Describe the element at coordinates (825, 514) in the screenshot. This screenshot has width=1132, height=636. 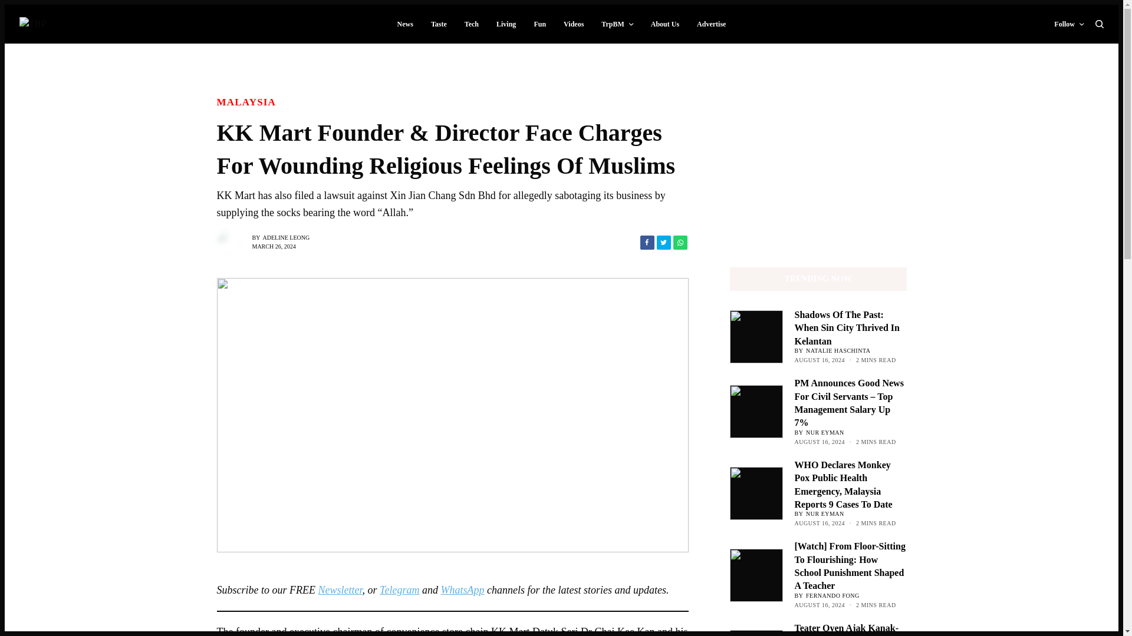
I see `Posts by Nur Eyman` at that location.